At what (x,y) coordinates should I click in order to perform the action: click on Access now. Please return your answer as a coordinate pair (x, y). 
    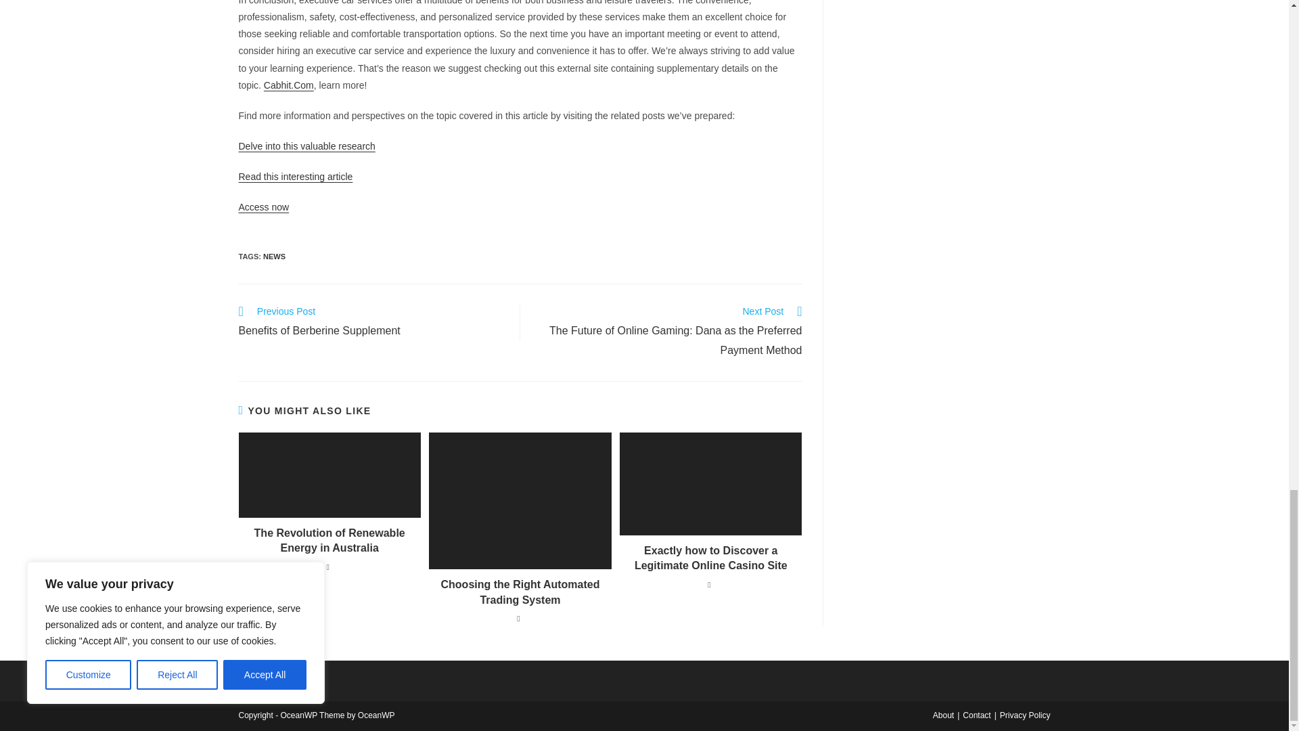
    Looking at the image, I should click on (263, 207).